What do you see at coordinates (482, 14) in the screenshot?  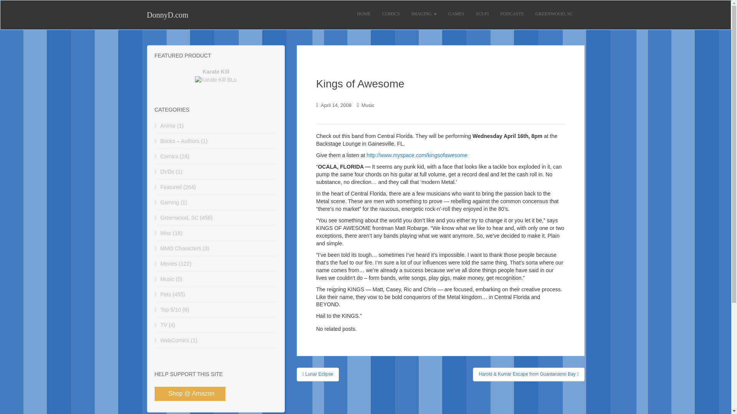 I see `SCI-FI` at bounding box center [482, 14].